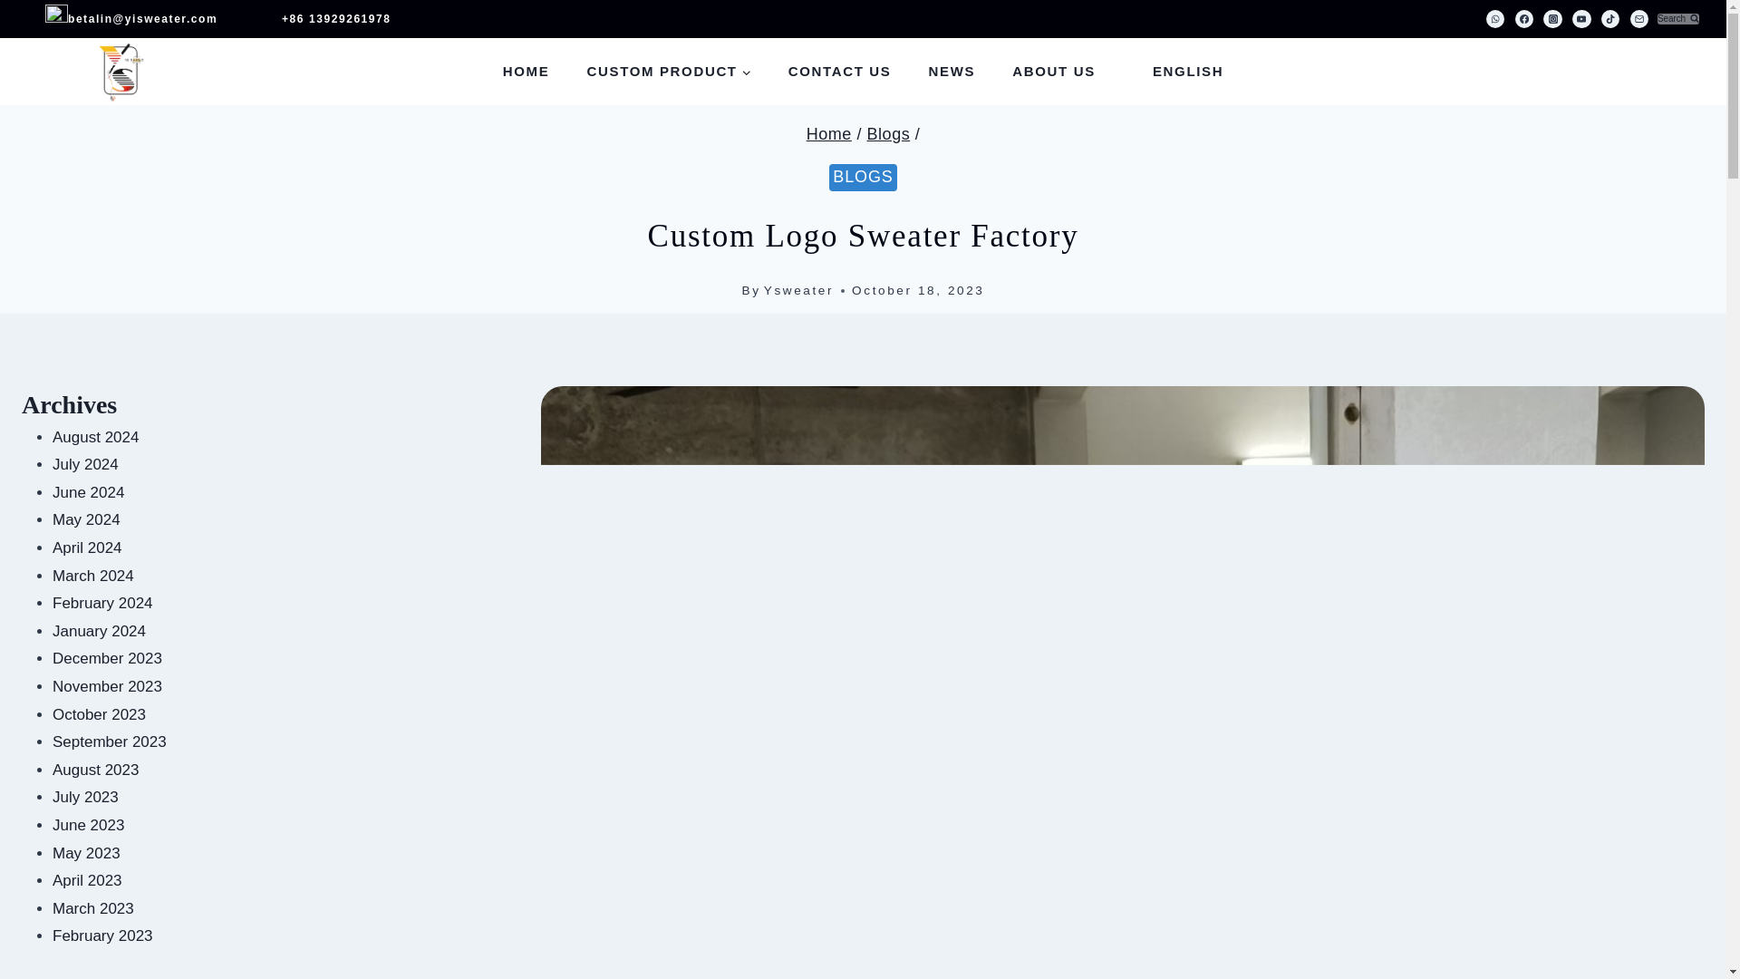 This screenshot has height=979, width=1740. Describe the element at coordinates (1678, 18) in the screenshot. I see `Search` at that location.